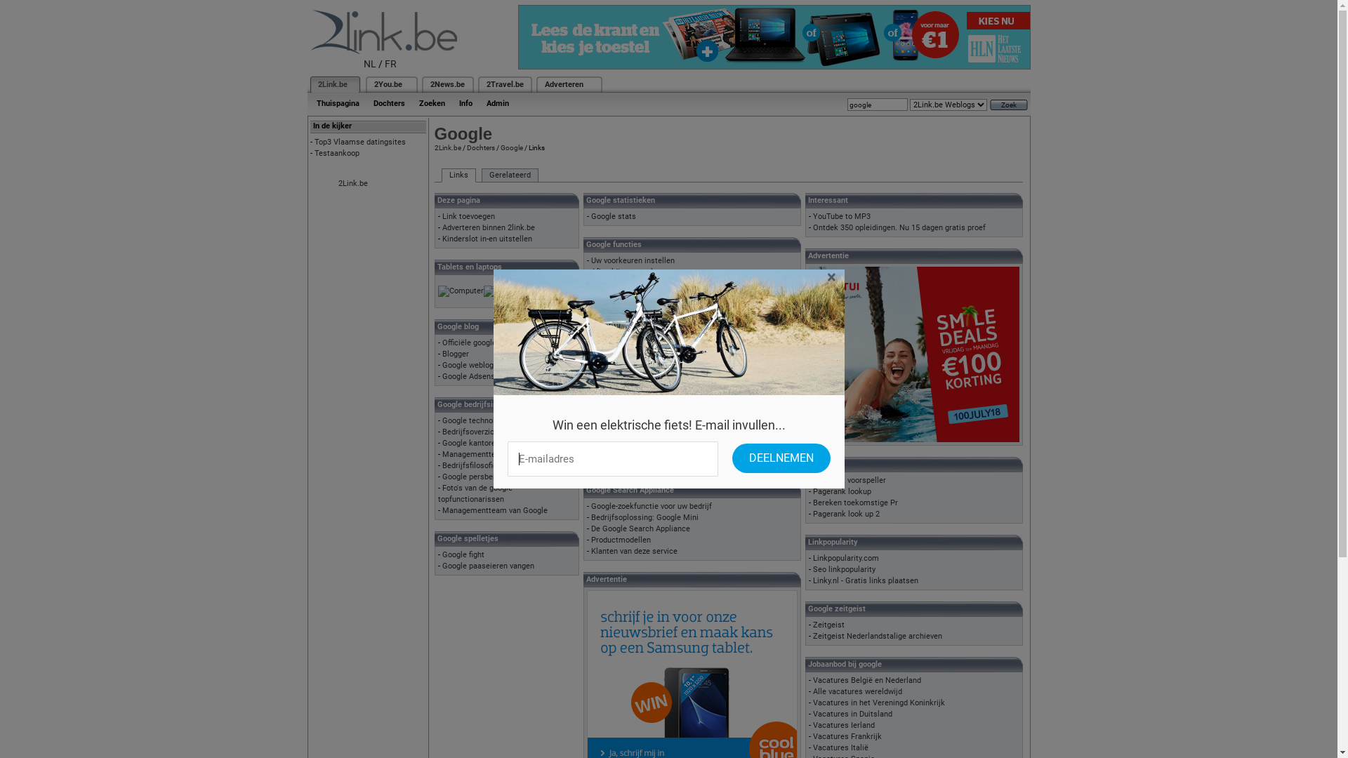  What do you see at coordinates (1009, 105) in the screenshot?
I see `Zoek` at bounding box center [1009, 105].